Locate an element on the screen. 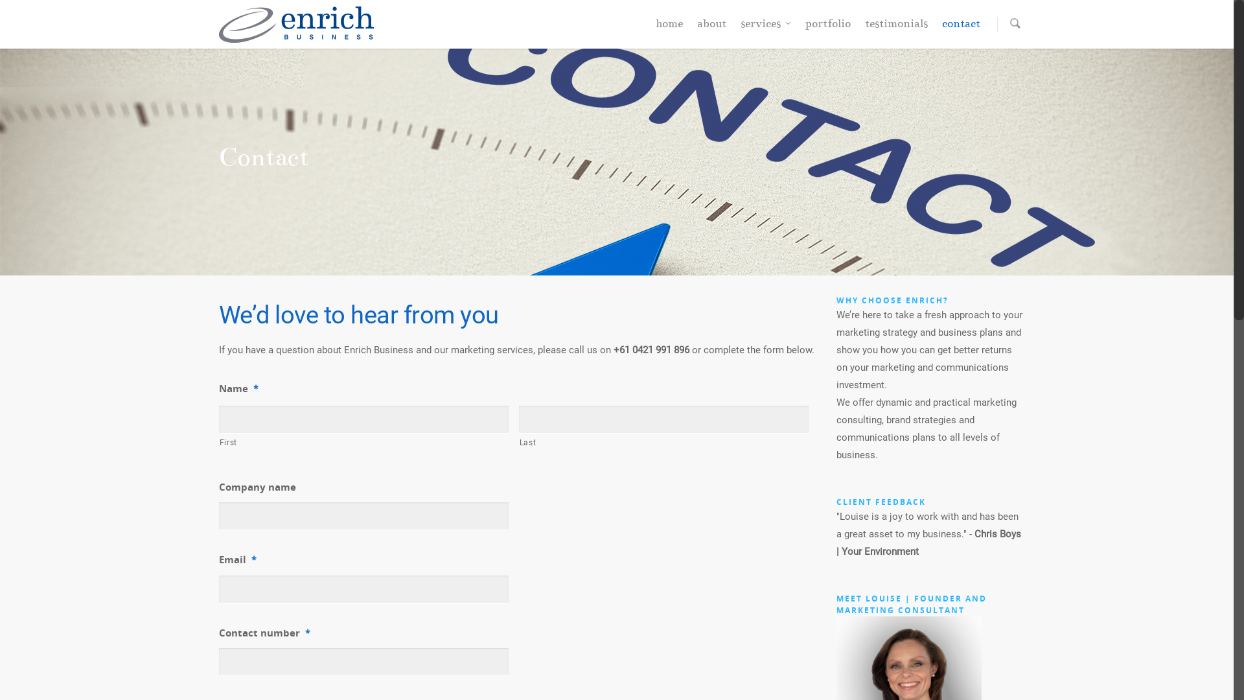 The height and width of the screenshot is (700, 1244). contact is located at coordinates (962, 27).